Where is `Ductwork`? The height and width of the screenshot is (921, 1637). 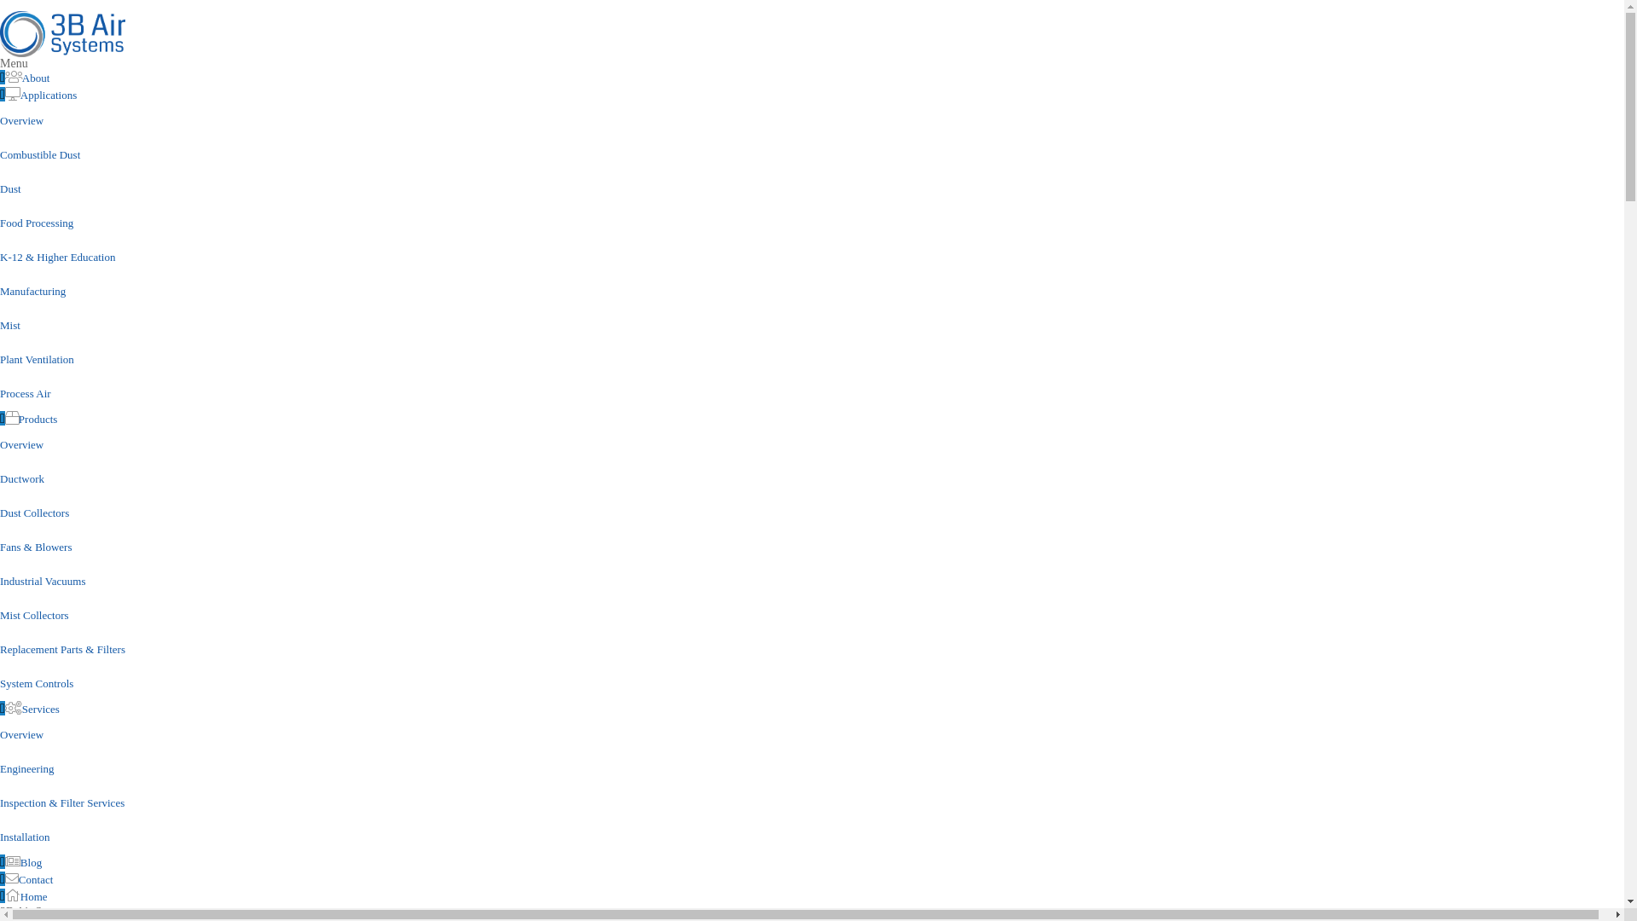 Ductwork is located at coordinates (22, 479).